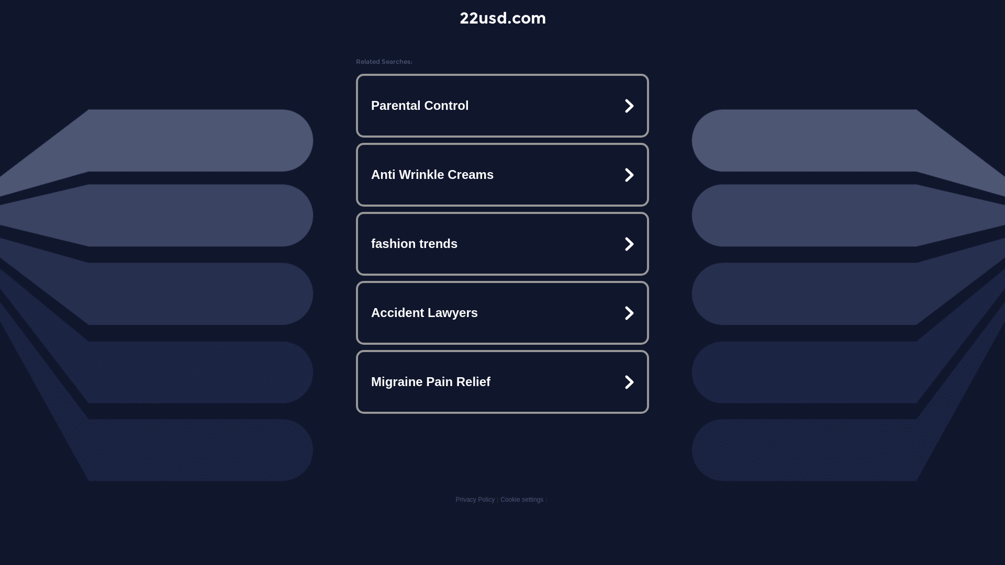 The width and height of the screenshot is (1005, 565). Describe the element at coordinates (502, 382) in the screenshot. I see `Migraine Pain Relief` at that location.